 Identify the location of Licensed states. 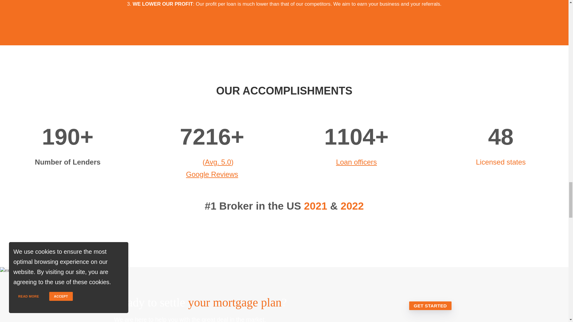
(501, 162).